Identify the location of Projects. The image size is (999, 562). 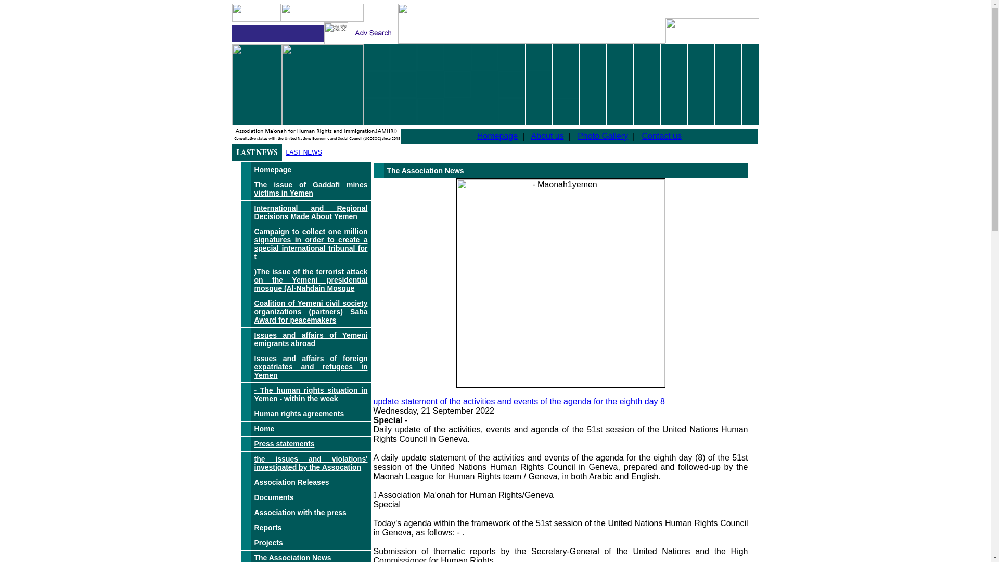
(268, 542).